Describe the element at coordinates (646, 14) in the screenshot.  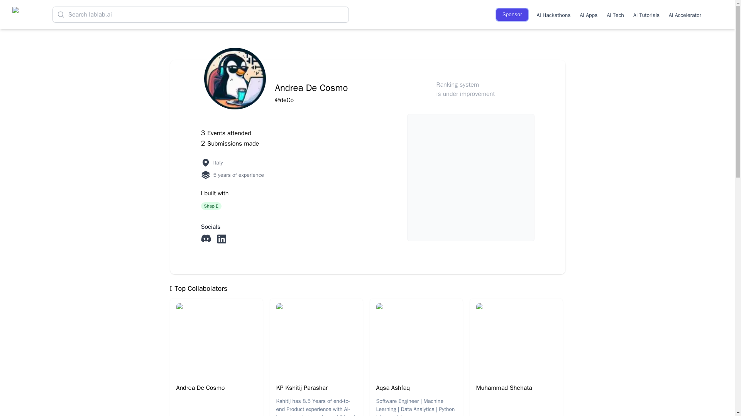
I see `AI Tutorials` at that location.